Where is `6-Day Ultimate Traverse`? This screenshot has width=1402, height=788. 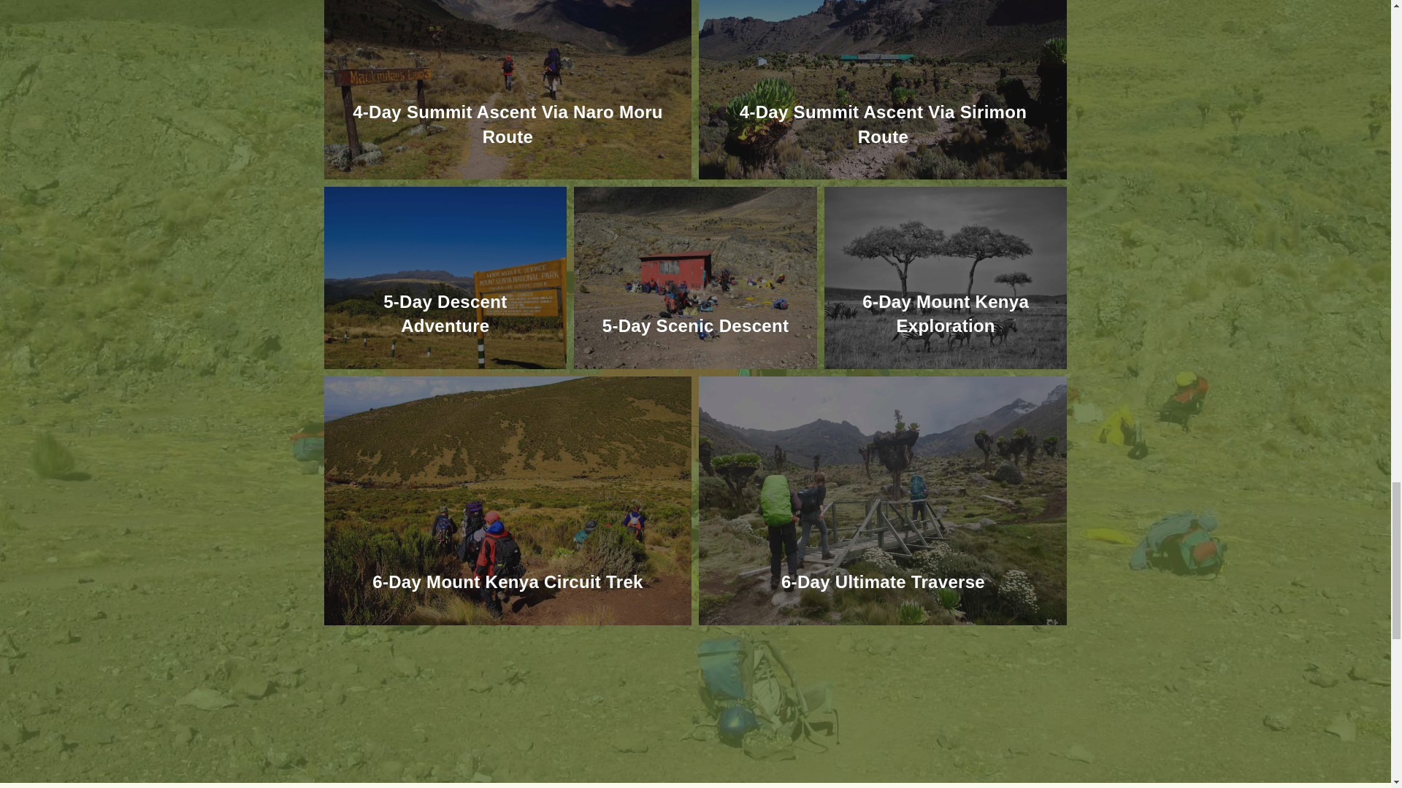 6-Day Ultimate Traverse is located at coordinates (883, 582).